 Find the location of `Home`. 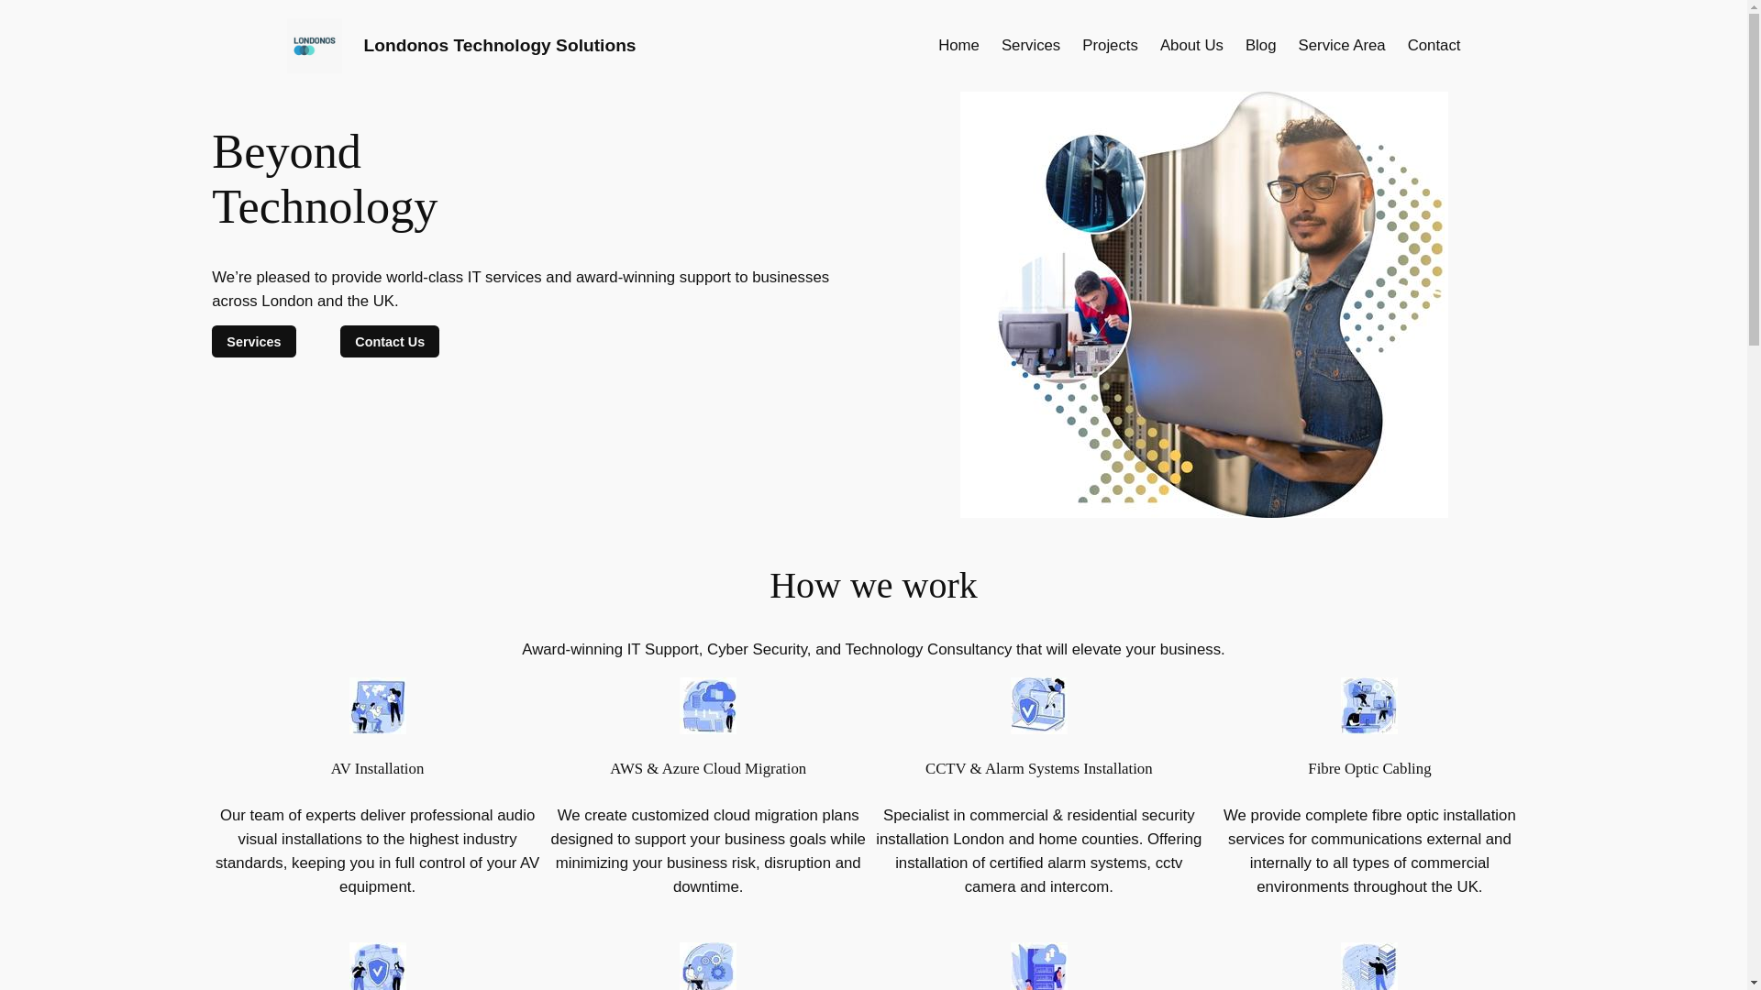

Home is located at coordinates (958, 45).